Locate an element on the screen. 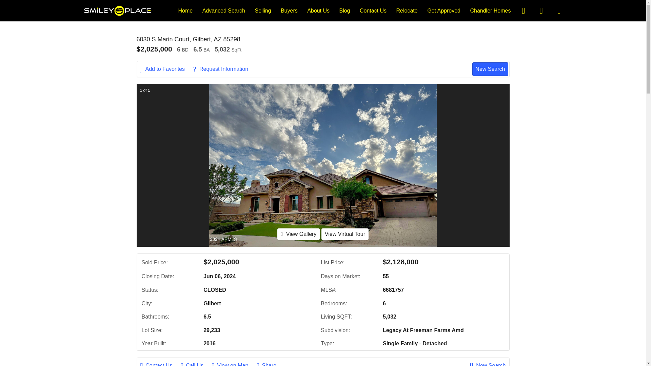 The height and width of the screenshot is (366, 651). About Us is located at coordinates (318, 10).